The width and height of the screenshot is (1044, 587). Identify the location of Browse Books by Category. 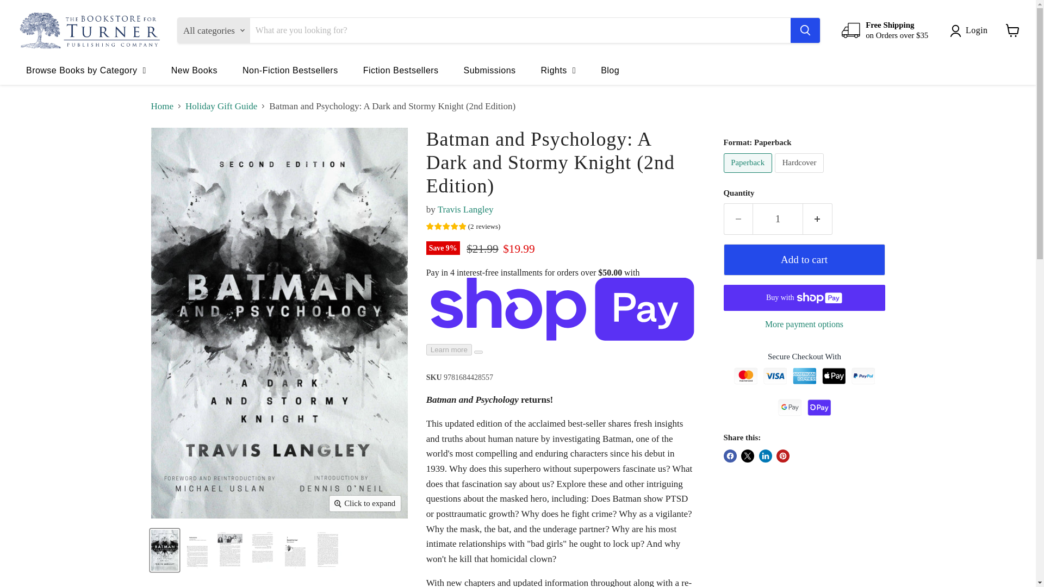
(86, 70).